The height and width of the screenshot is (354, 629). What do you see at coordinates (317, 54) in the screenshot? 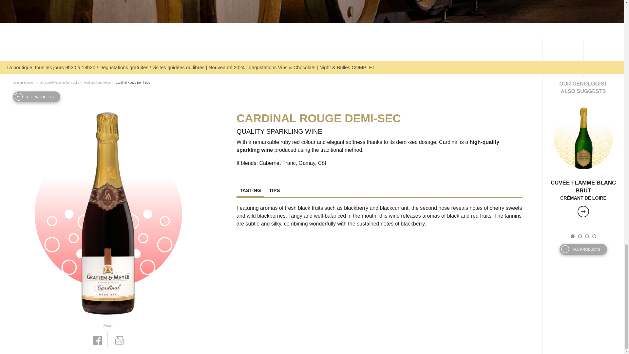
I see `En` at bounding box center [317, 54].